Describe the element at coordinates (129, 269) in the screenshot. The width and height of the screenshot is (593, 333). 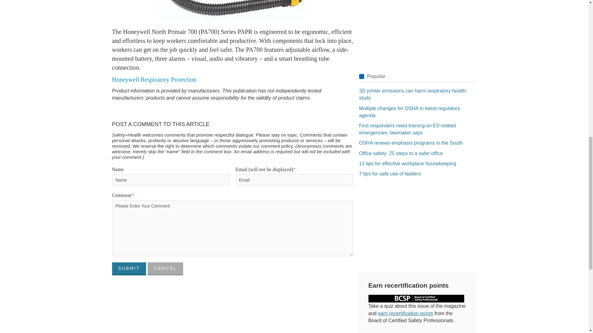
I see `Submit` at that location.